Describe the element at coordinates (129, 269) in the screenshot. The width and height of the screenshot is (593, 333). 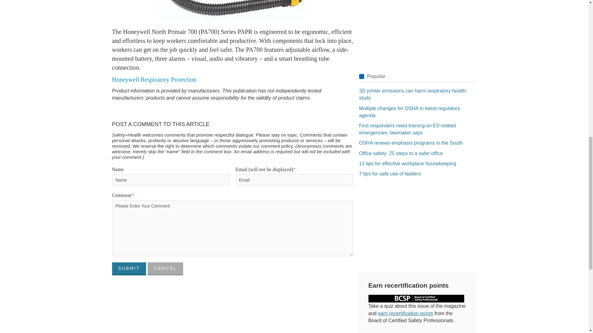
I see `Submit` at that location.